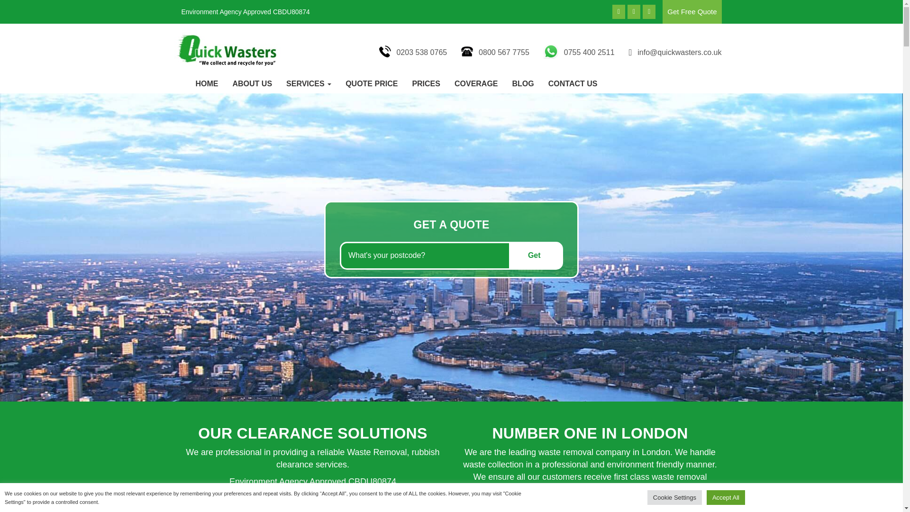 The width and height of the screenshot is (910, 512). Describe the element at coordinates (207, 83) in the screenshot. I see `HOME` at that location.